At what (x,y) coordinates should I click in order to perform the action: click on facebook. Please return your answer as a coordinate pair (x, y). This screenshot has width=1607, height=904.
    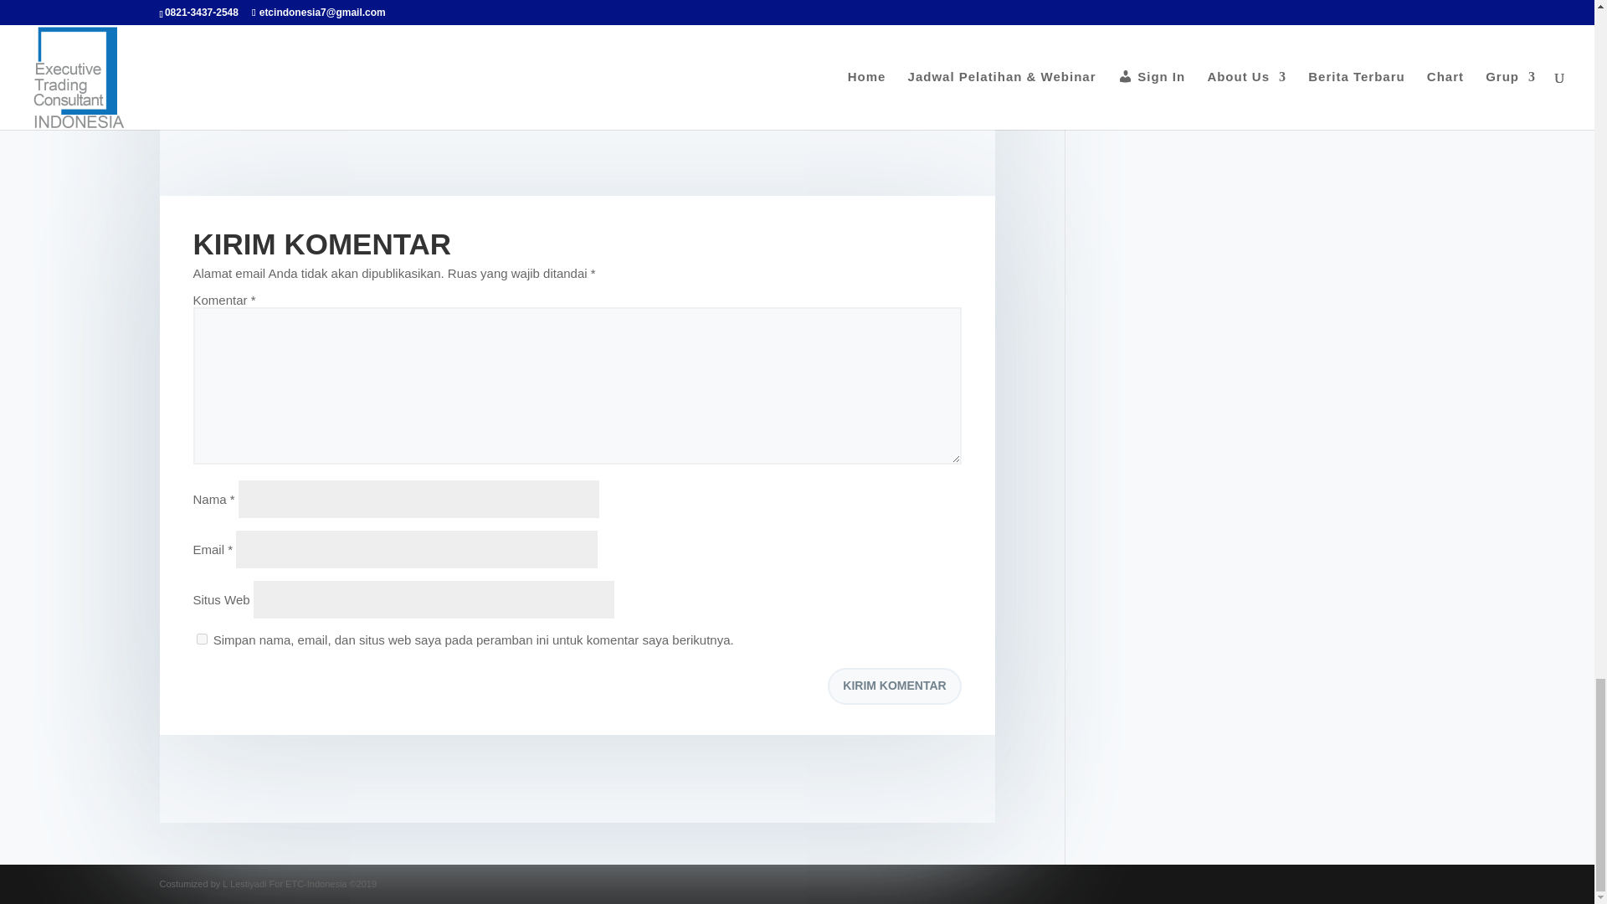
    Looking at the image, I should click on (208, 18).